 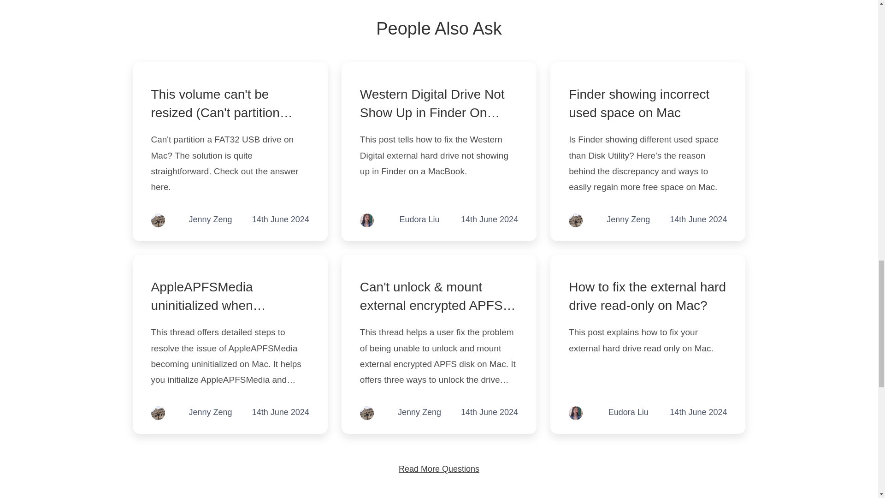 I want to click on Eudora Liu, so click(x=419, y=220).